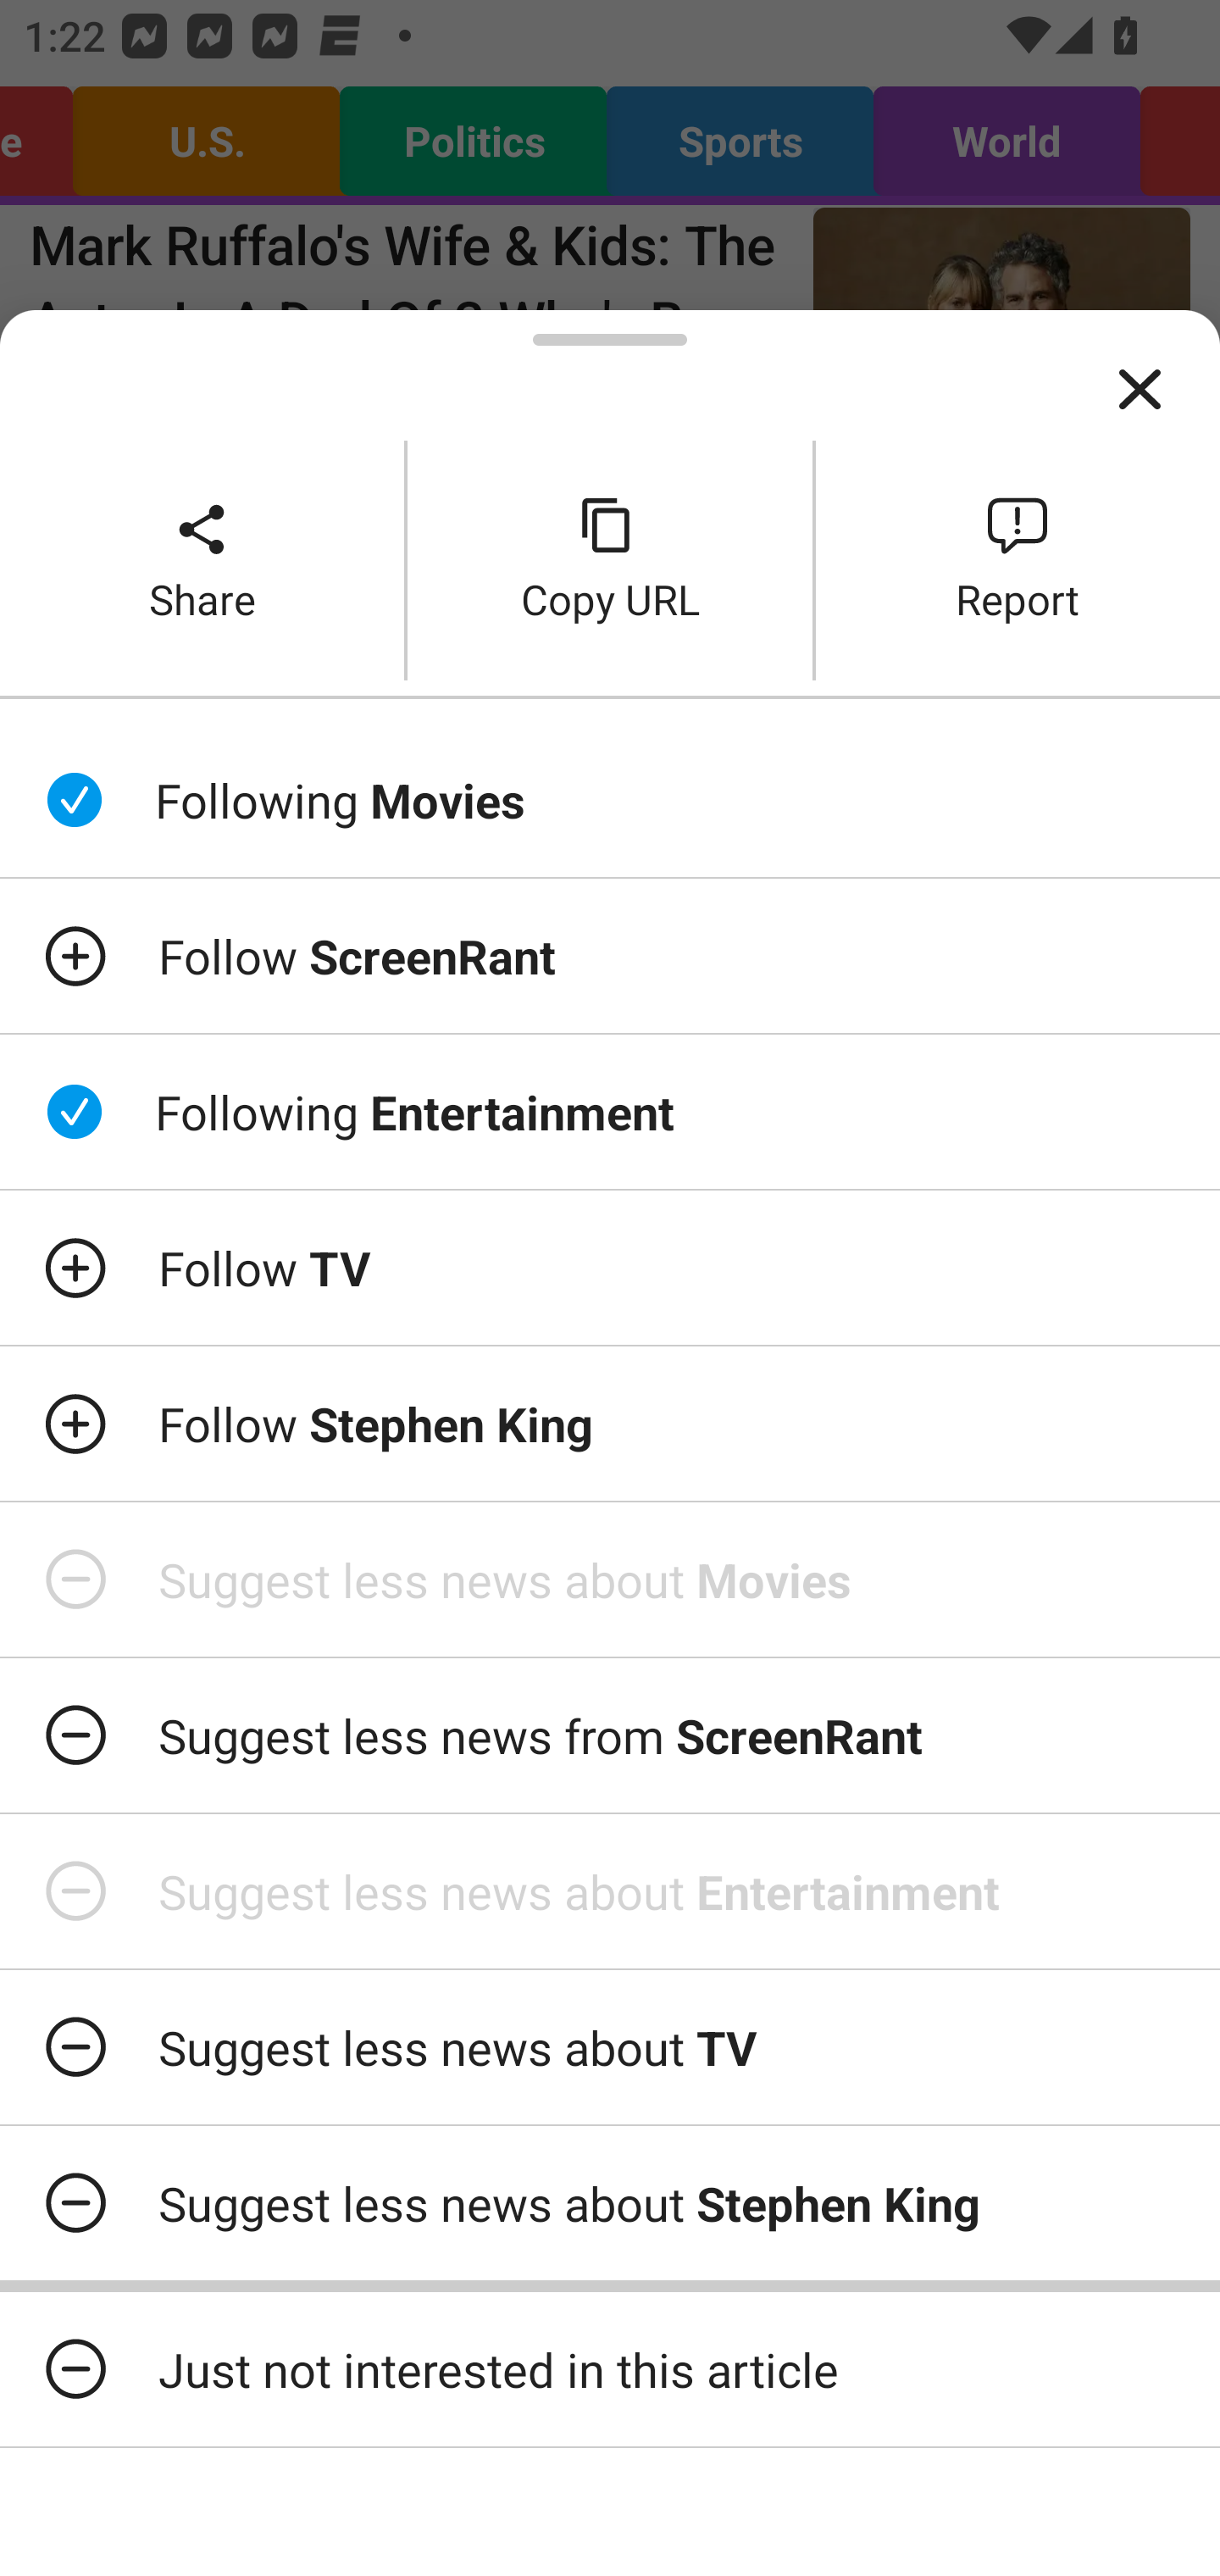 This screenshot has height=2576, width=1220. Describe the element at coordinates (610, 1113) in the screenshot. I see `Following Entertainment` at that location.